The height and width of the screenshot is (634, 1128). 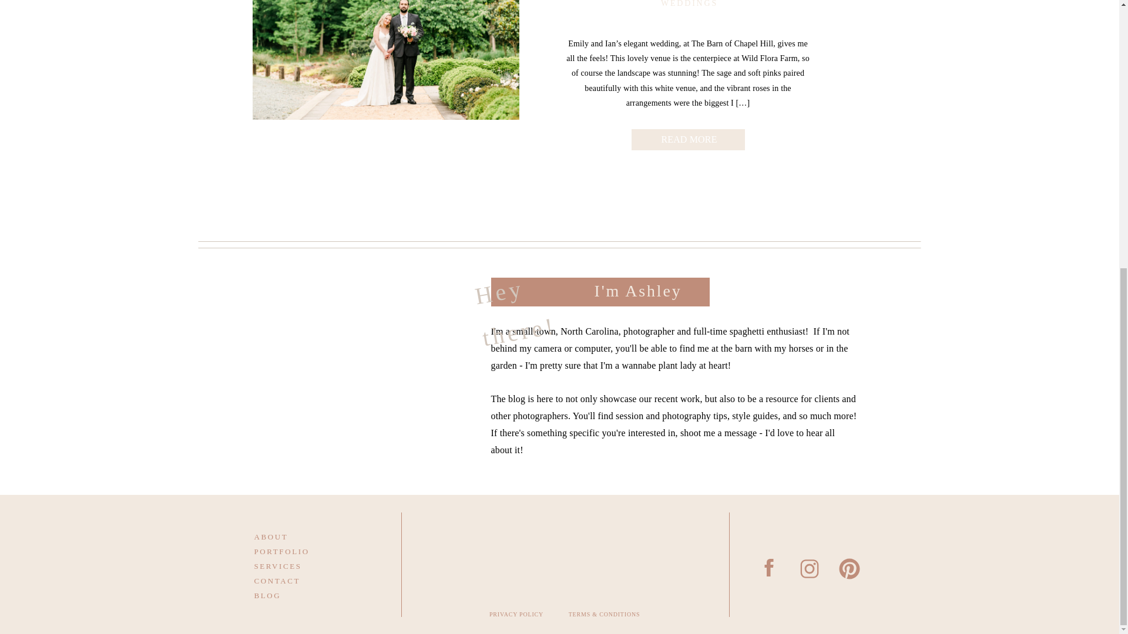 I want to click on WEDDINGS, so click(x=689, y=4).